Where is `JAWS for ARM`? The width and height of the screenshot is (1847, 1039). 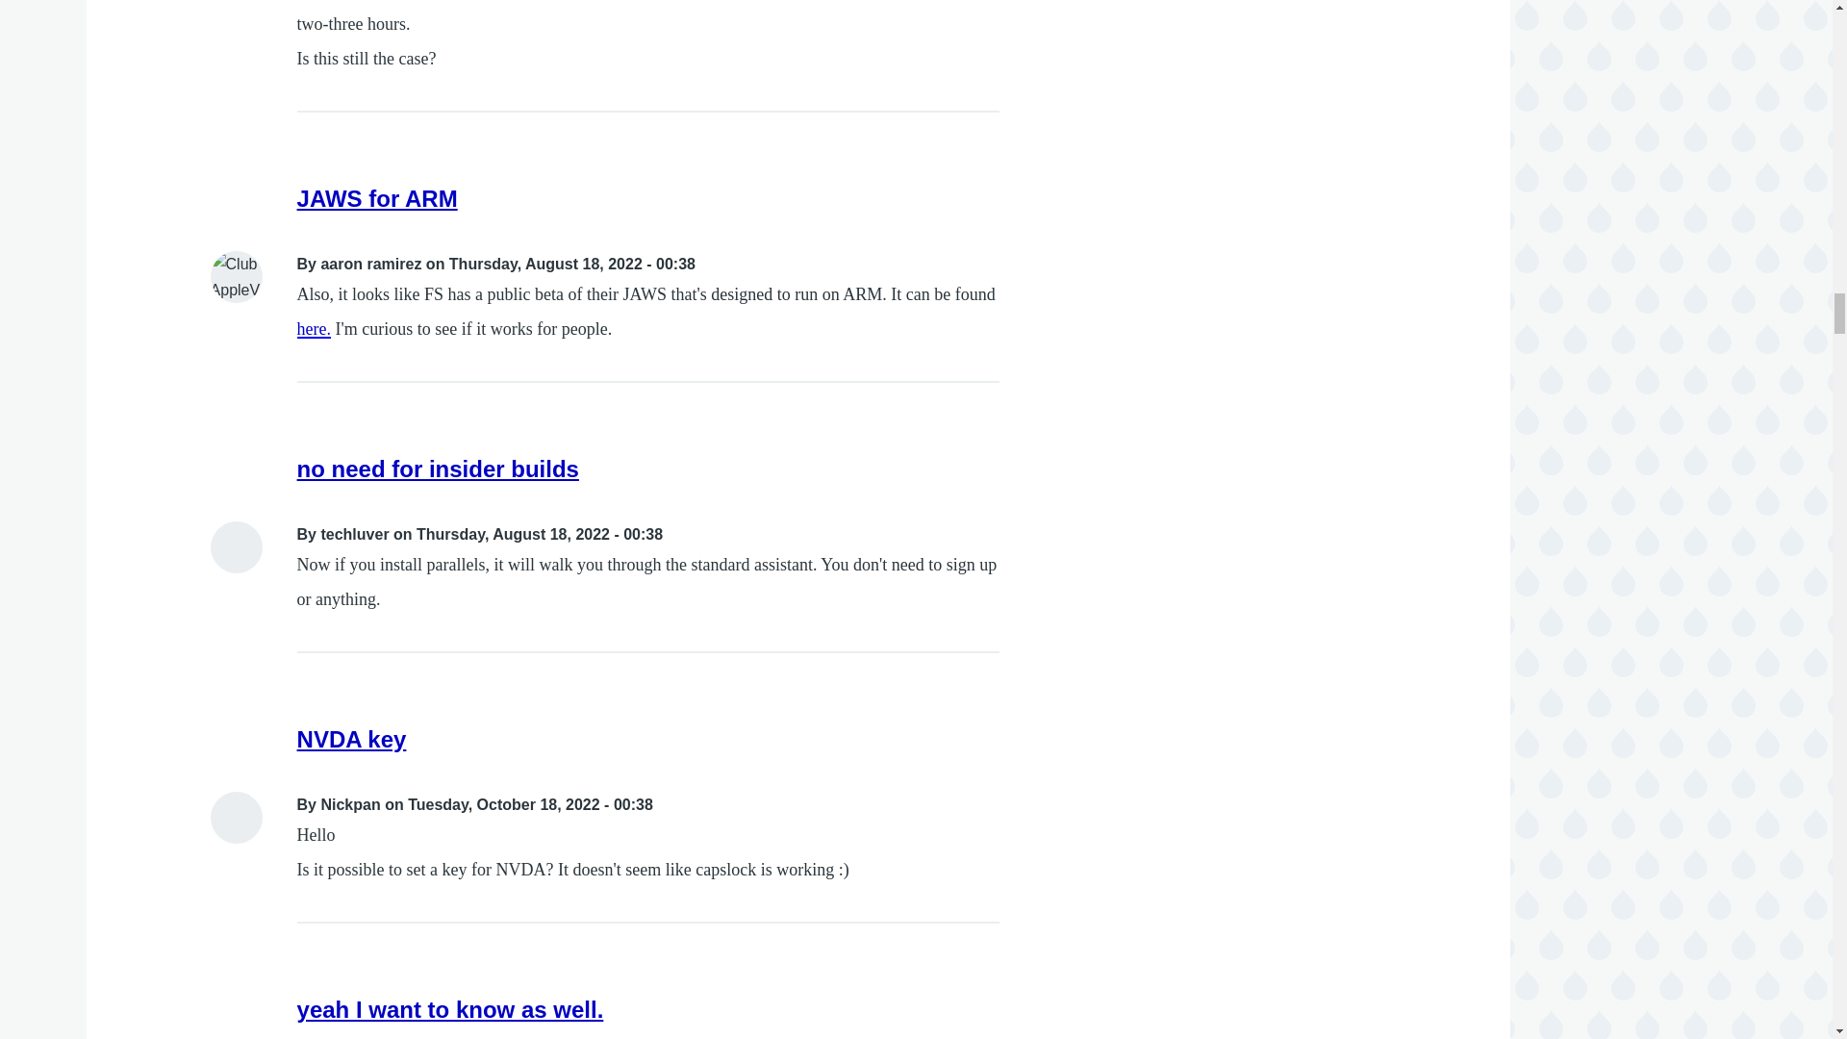
JAWS for ARM is located at coordinates (377, 198).